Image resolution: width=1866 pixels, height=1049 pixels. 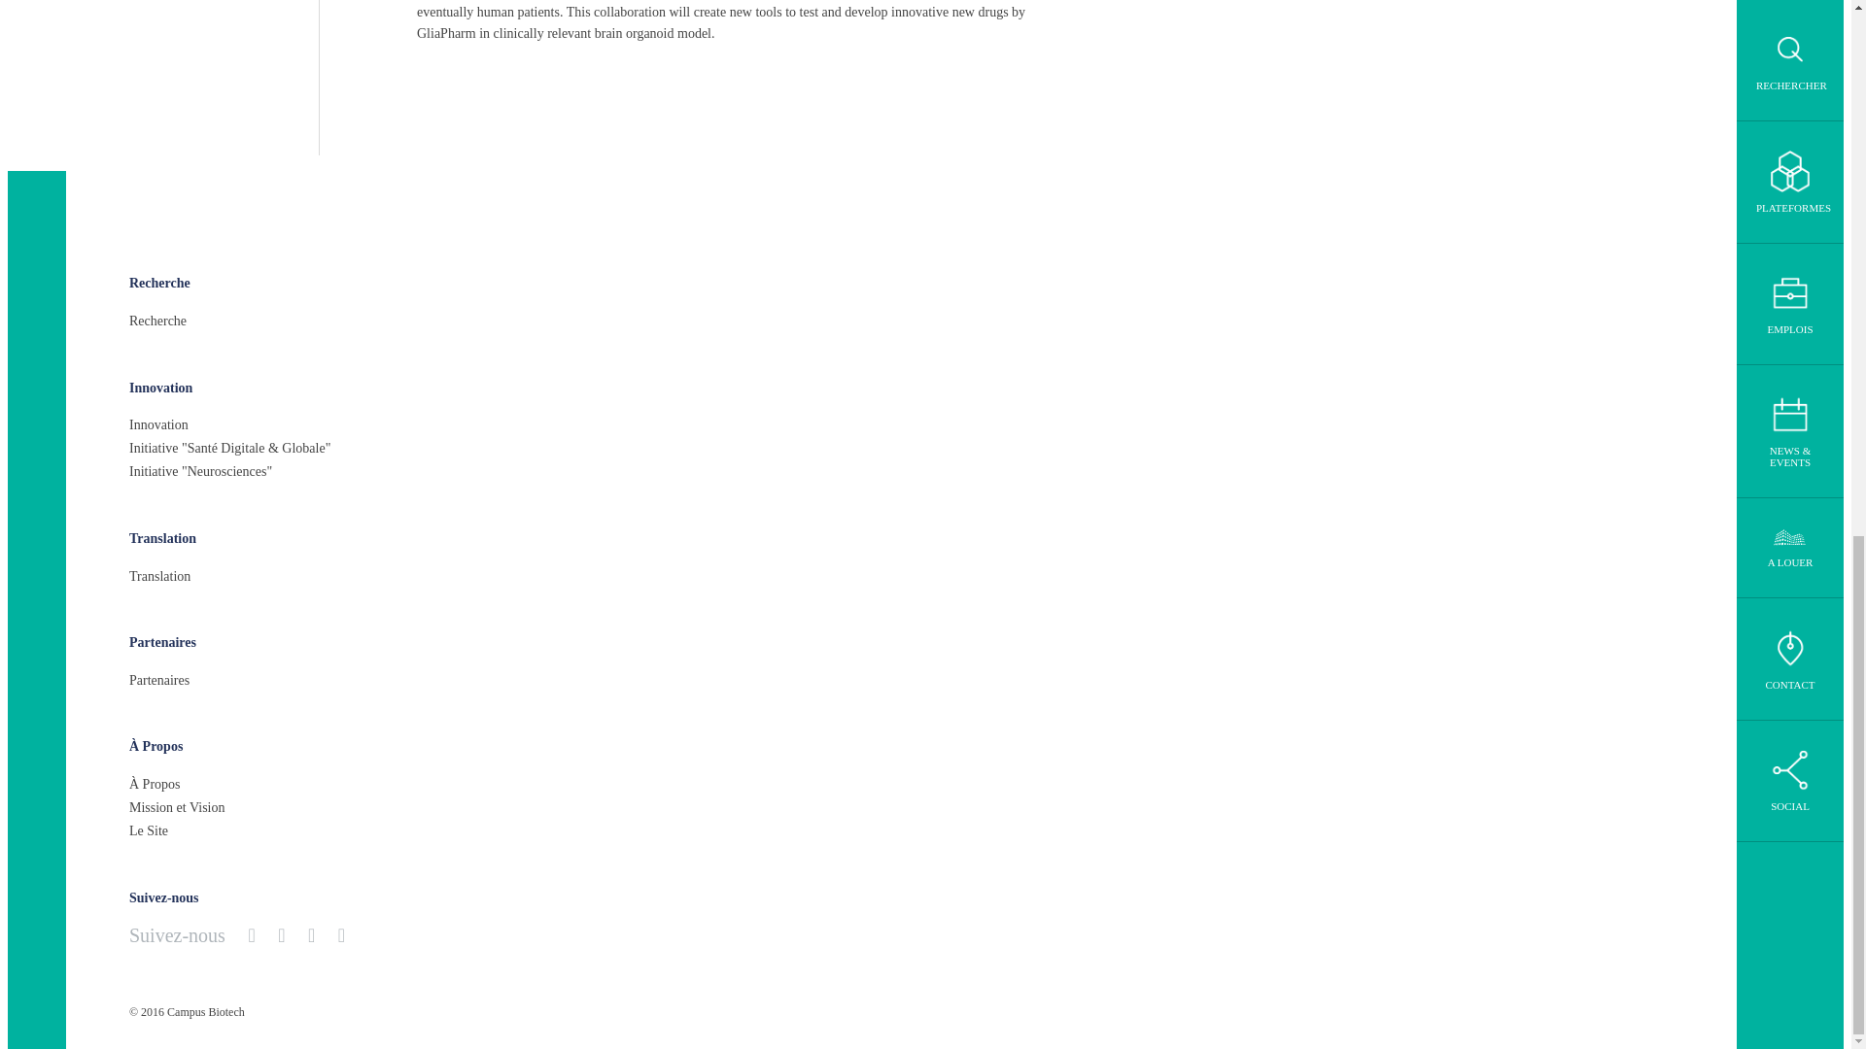 What do you see at coordinates (159, 680) in the screenshot?
I see `Partenaires` at bounding box center [159, 680].